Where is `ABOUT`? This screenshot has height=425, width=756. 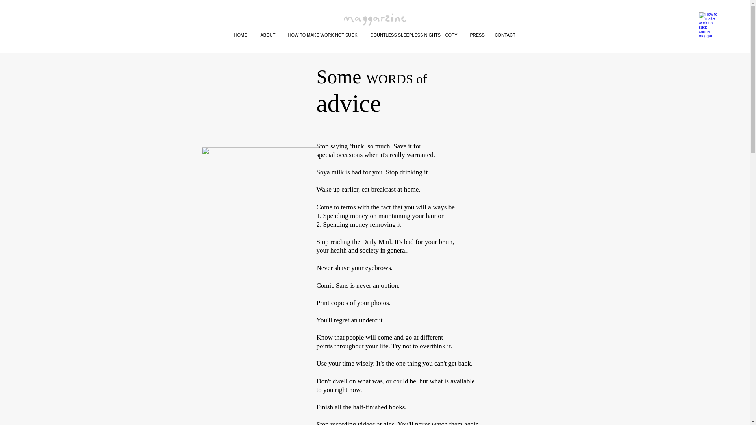 ABOUT is located at coordinates (268, 35).